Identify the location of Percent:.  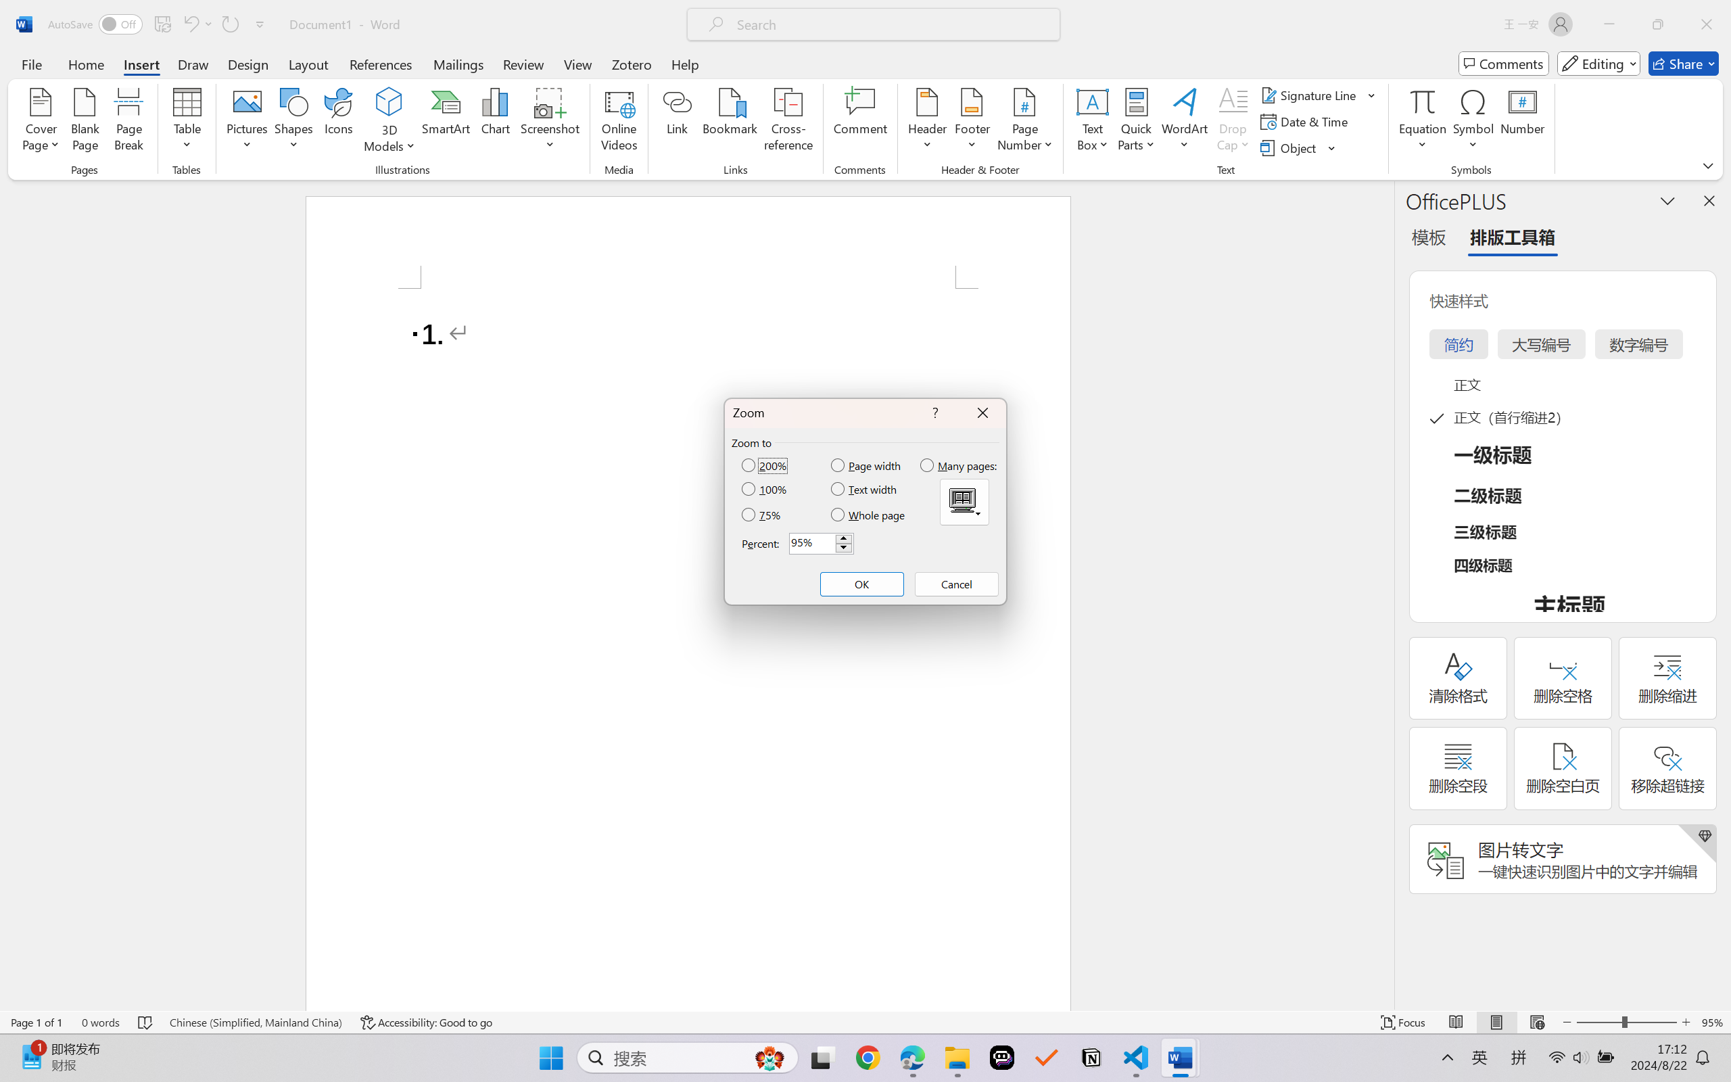
(821, 543).